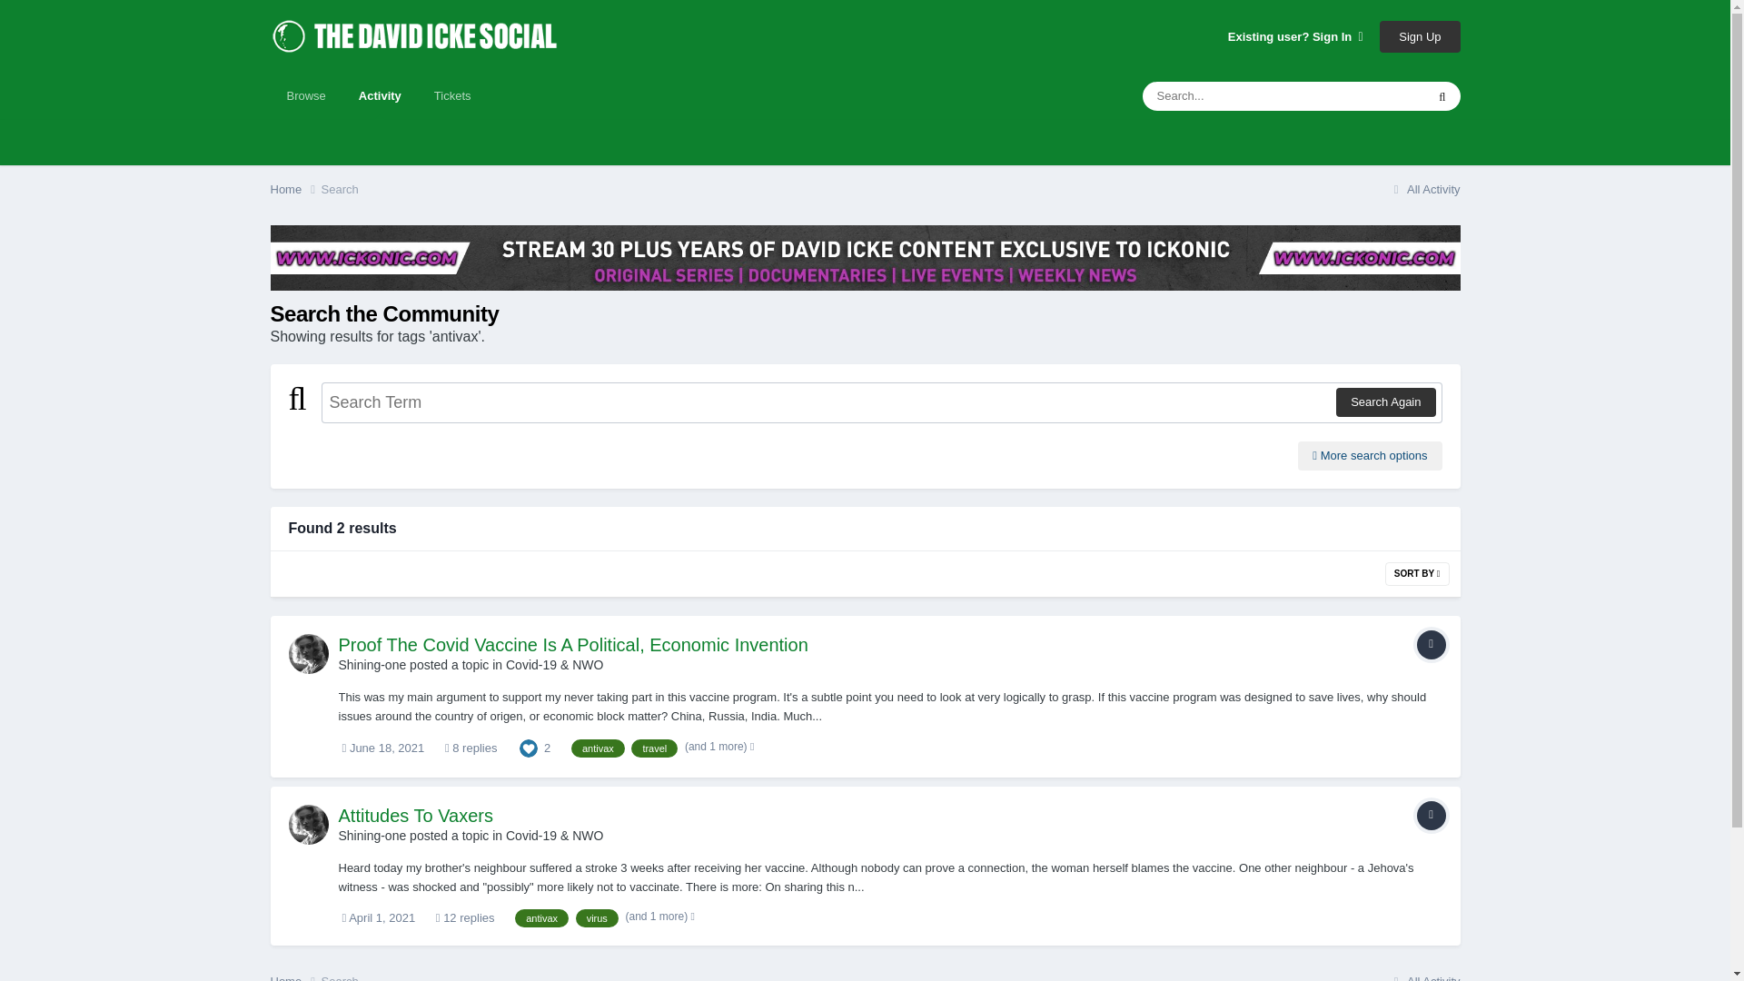 Image resolution: width=1744 pixels, height=981 pixels. What do you see at coordinates (1295, 36) in the screenshot?
I see `Existing user? Sign In  ` at bounding box center [1295, 36].